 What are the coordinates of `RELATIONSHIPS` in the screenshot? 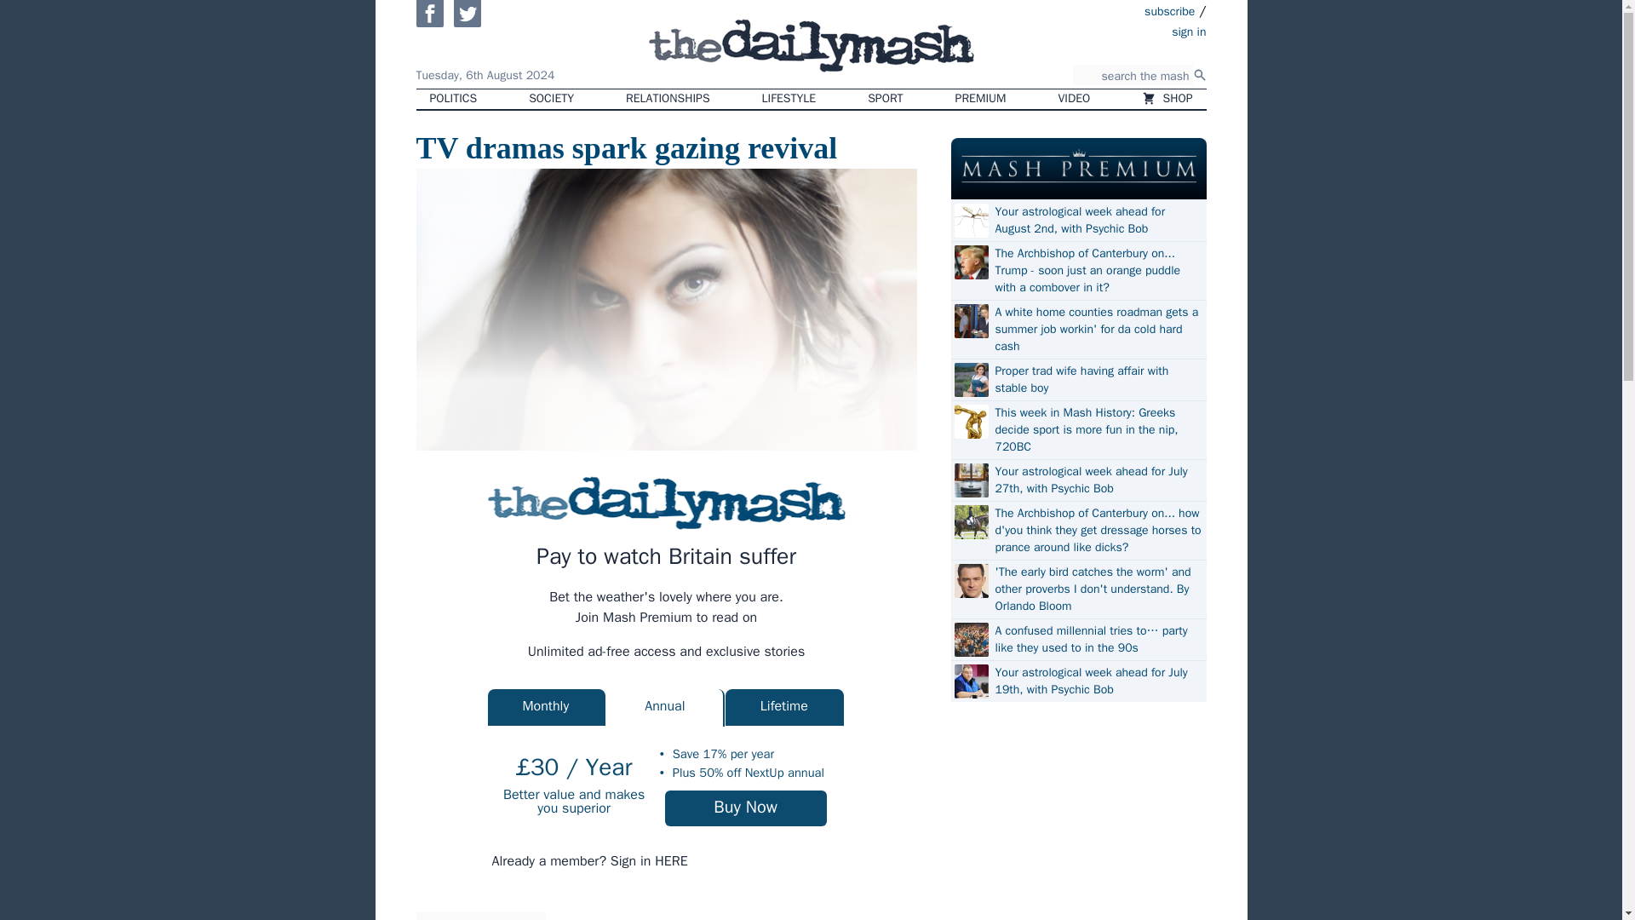 It's located at (667, 99).